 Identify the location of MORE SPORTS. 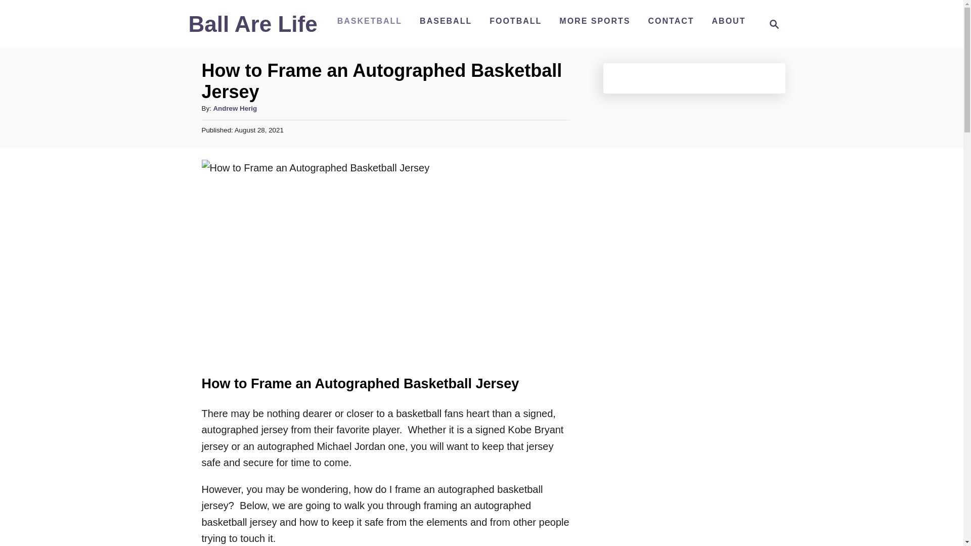
(728, 21).